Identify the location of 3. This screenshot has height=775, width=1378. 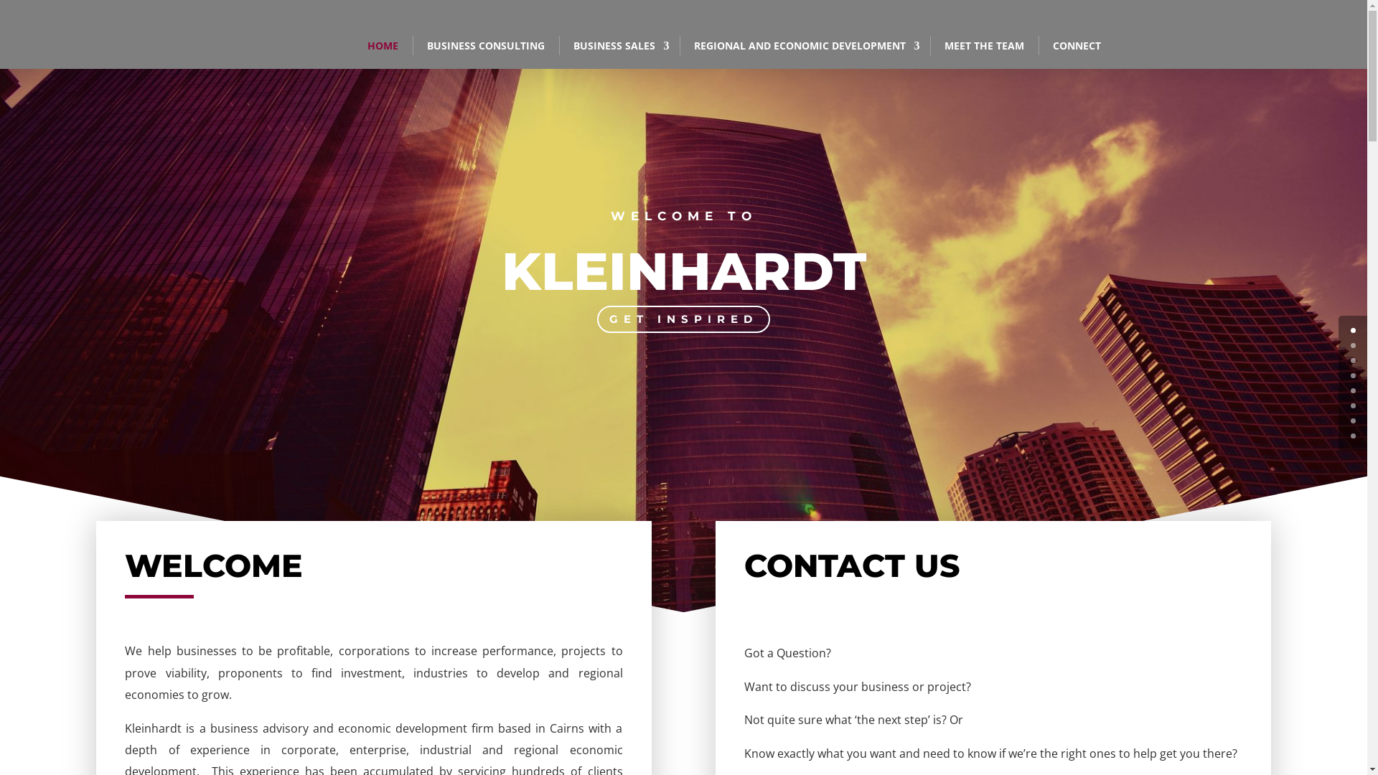
(1354, 376).